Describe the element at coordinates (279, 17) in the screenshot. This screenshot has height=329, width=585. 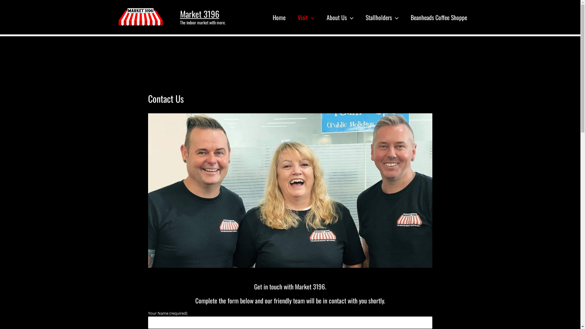
I see `Home` at that location.